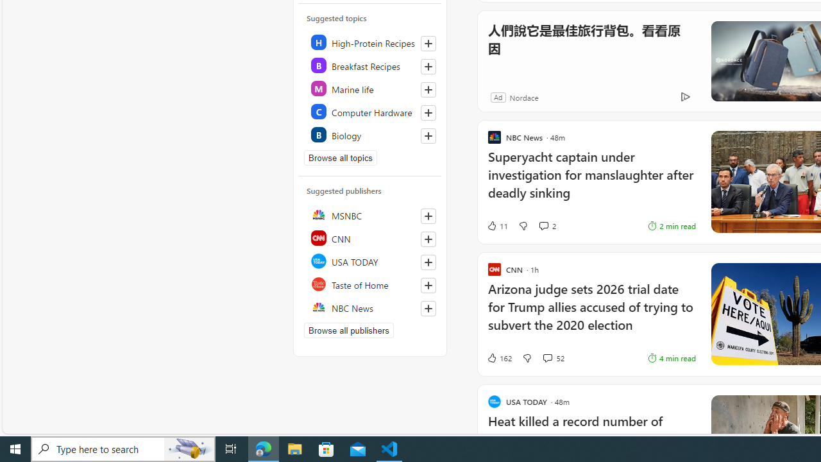  I want to click on USA TODAY, so click(371, 261).